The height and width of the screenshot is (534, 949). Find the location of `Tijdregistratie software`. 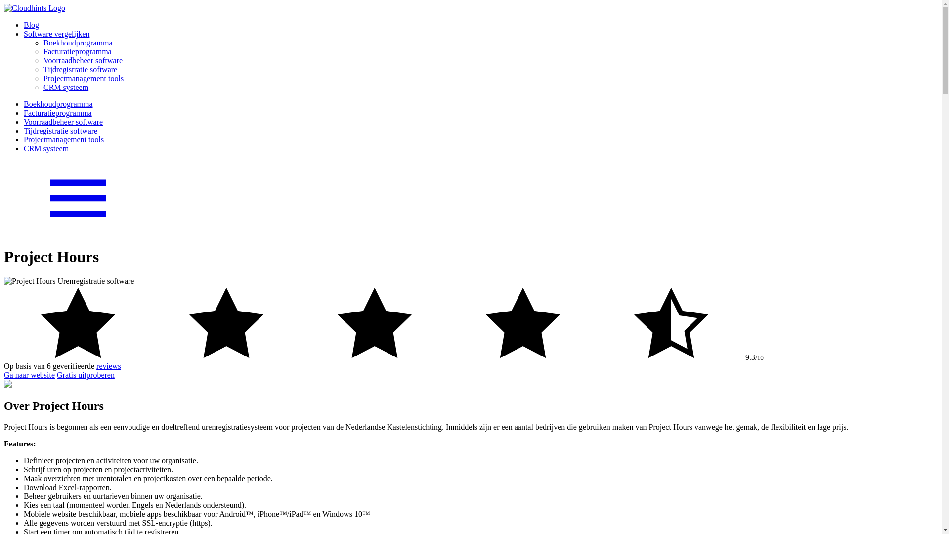

Tijdregistratie software is located at coordinates (60, 131).